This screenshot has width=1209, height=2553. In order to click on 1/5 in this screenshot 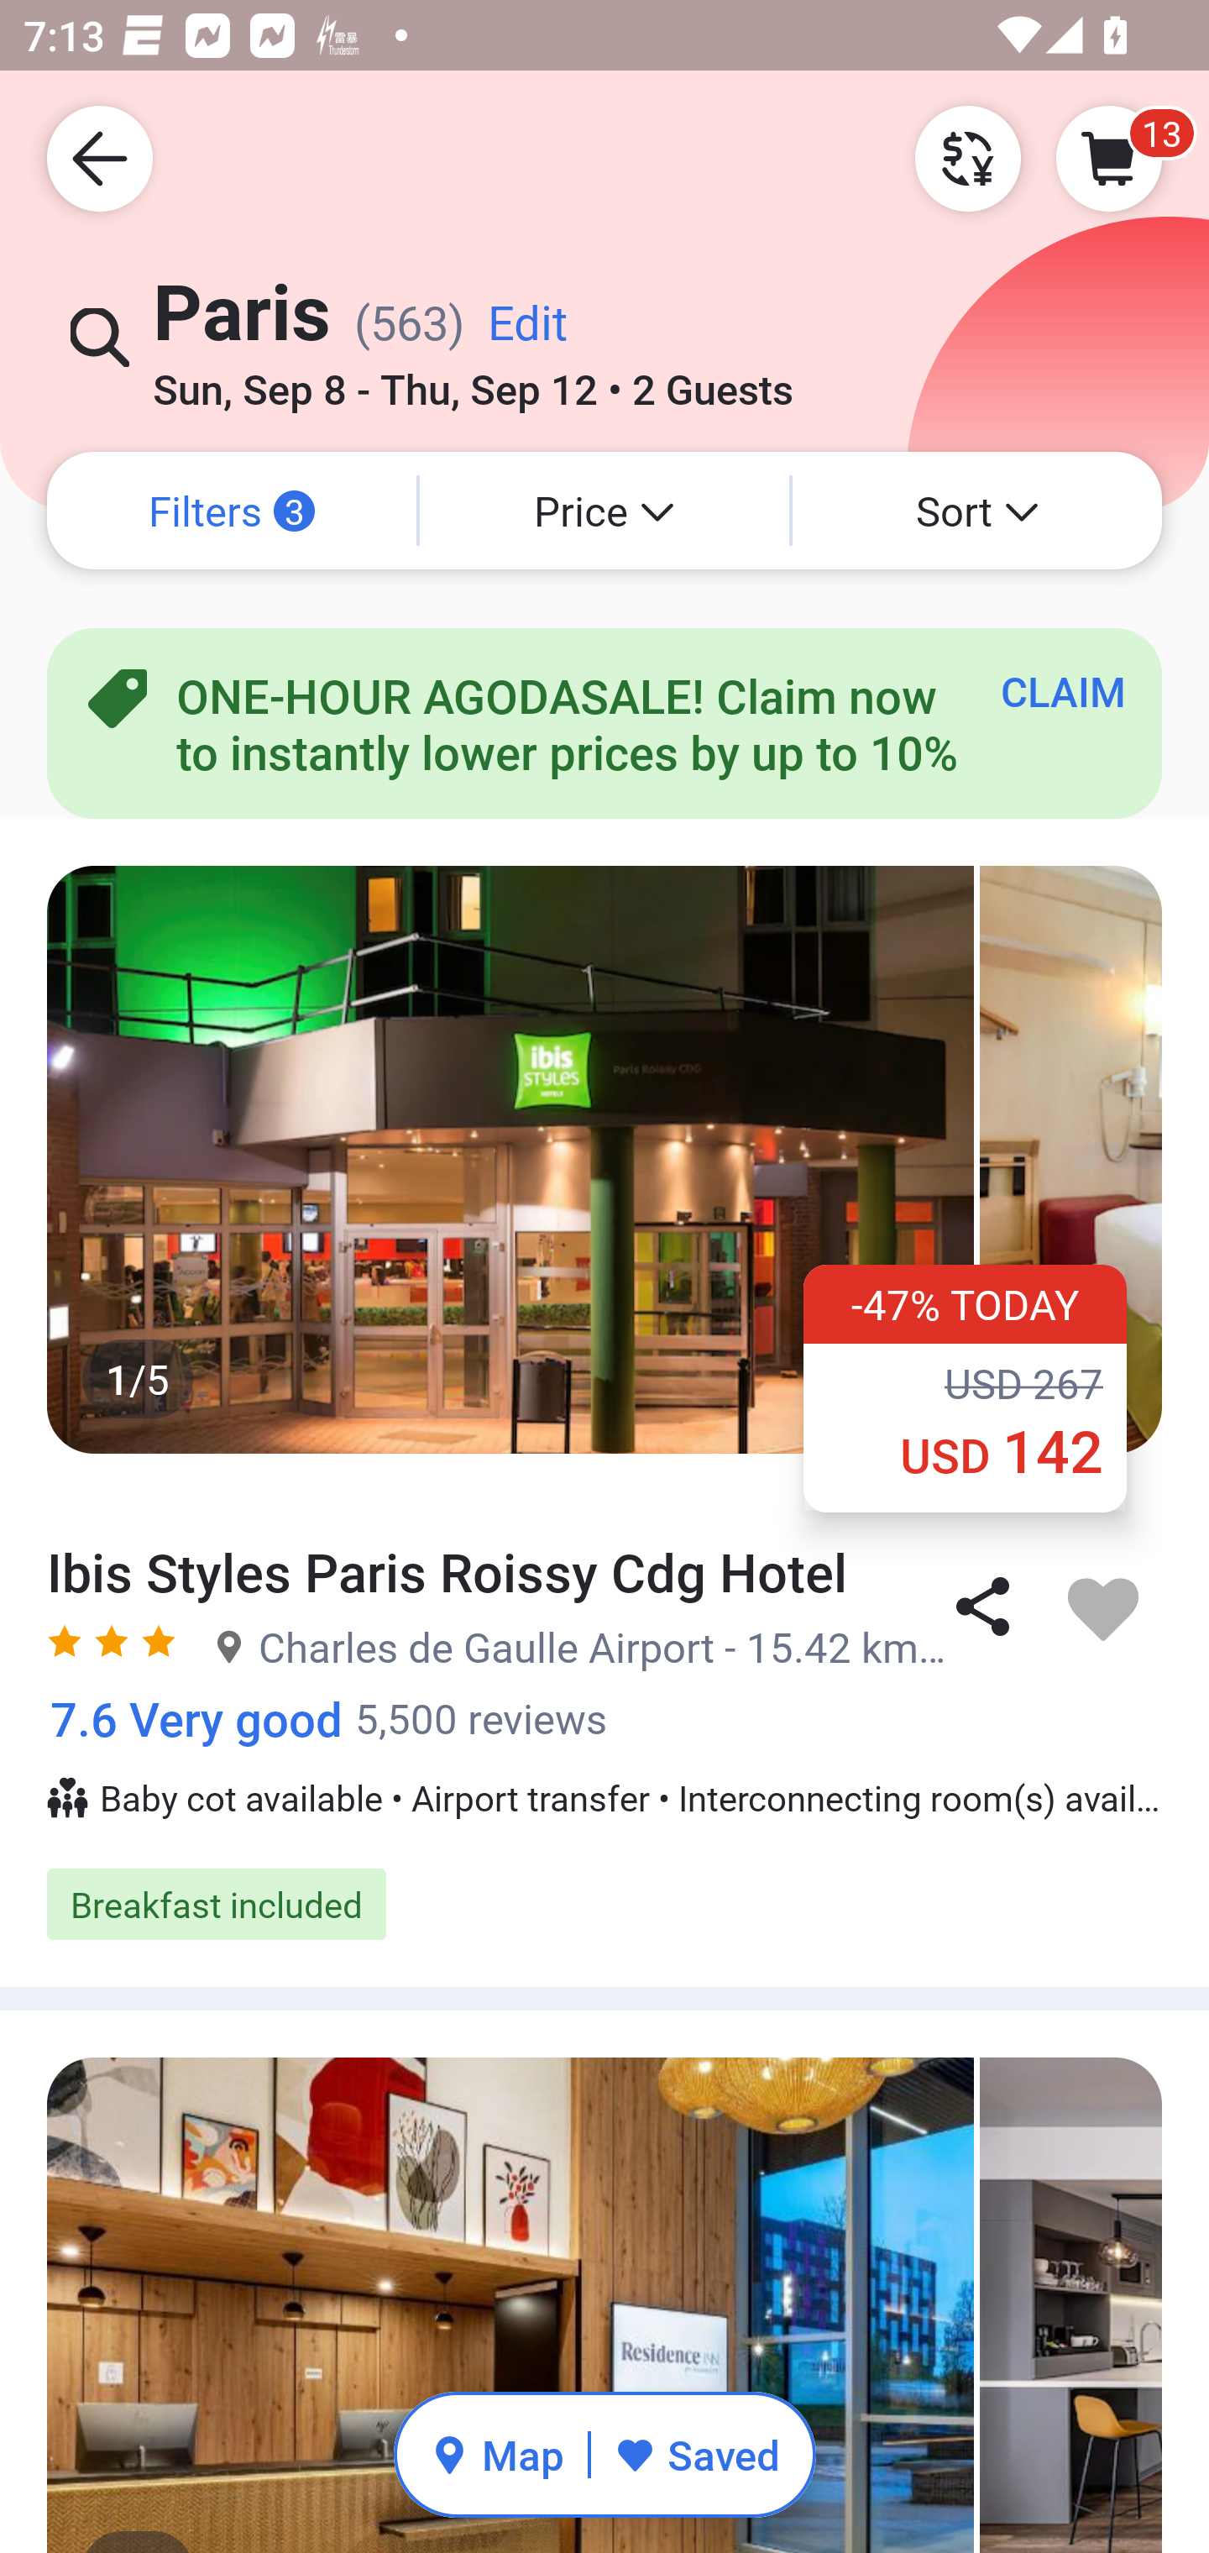, I will do `click(604, 1159)`.